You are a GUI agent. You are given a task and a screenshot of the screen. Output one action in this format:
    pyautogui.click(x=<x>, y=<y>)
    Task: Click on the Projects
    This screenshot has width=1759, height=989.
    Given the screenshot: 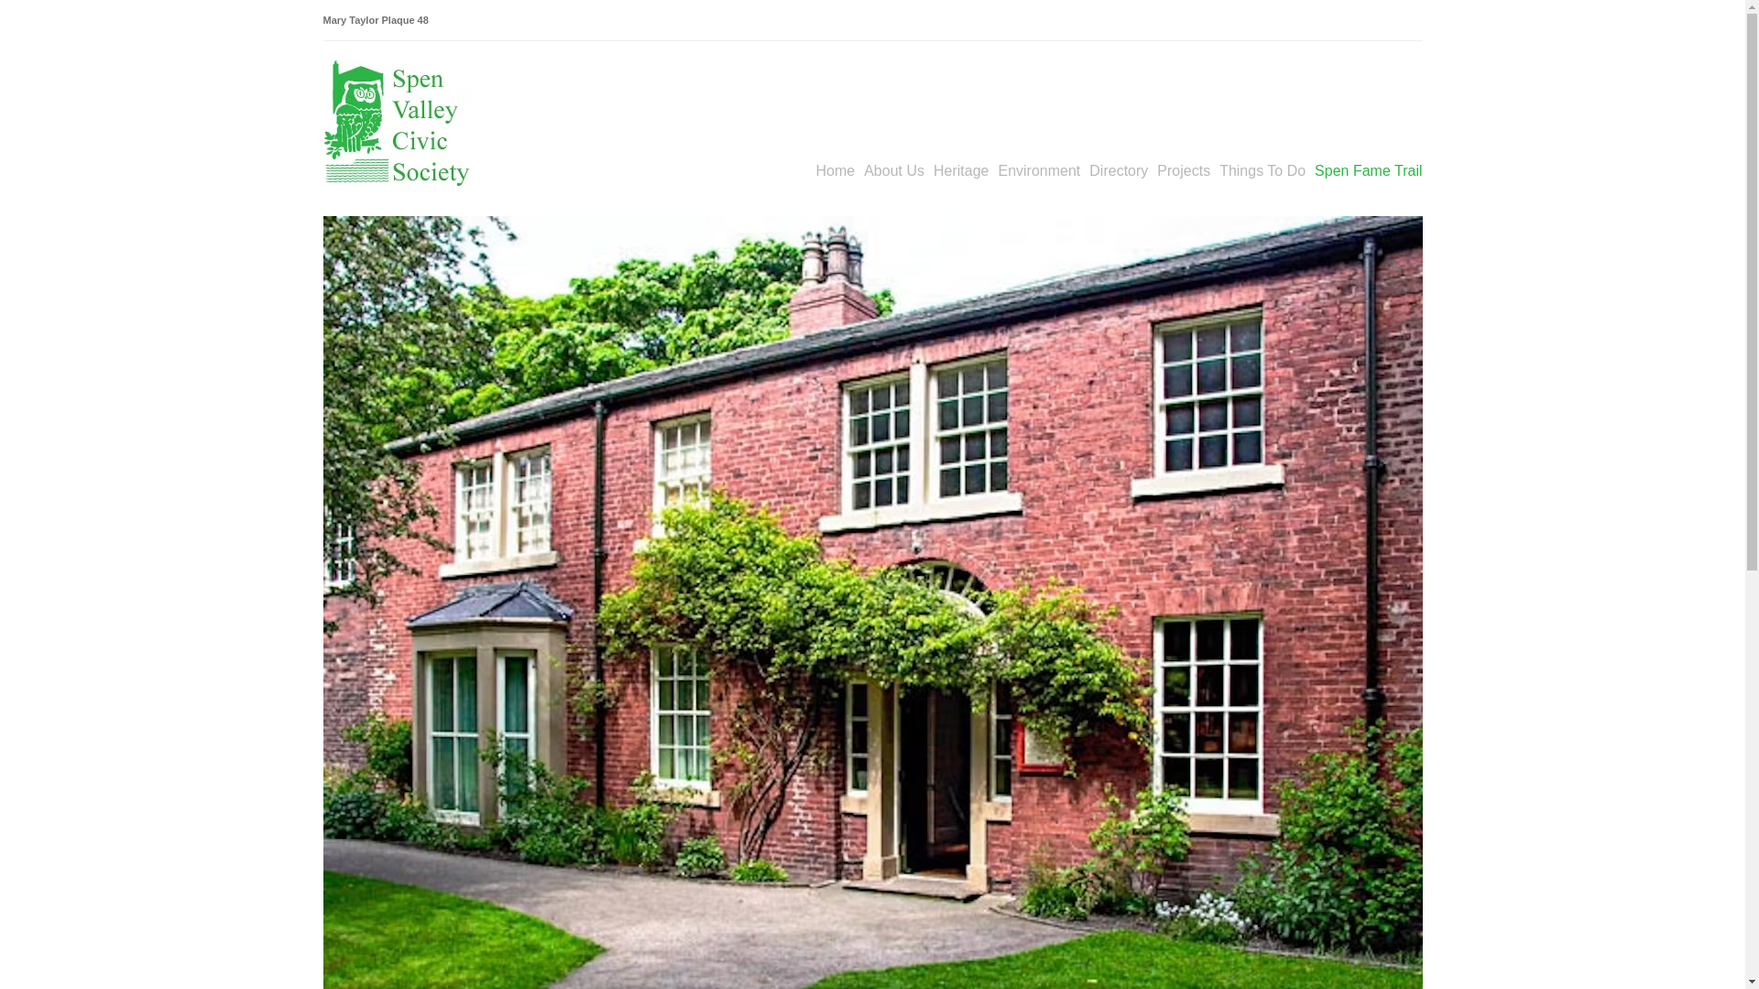 What is the action you would take?
    pyautogui.click(x=1184, y=170)
    